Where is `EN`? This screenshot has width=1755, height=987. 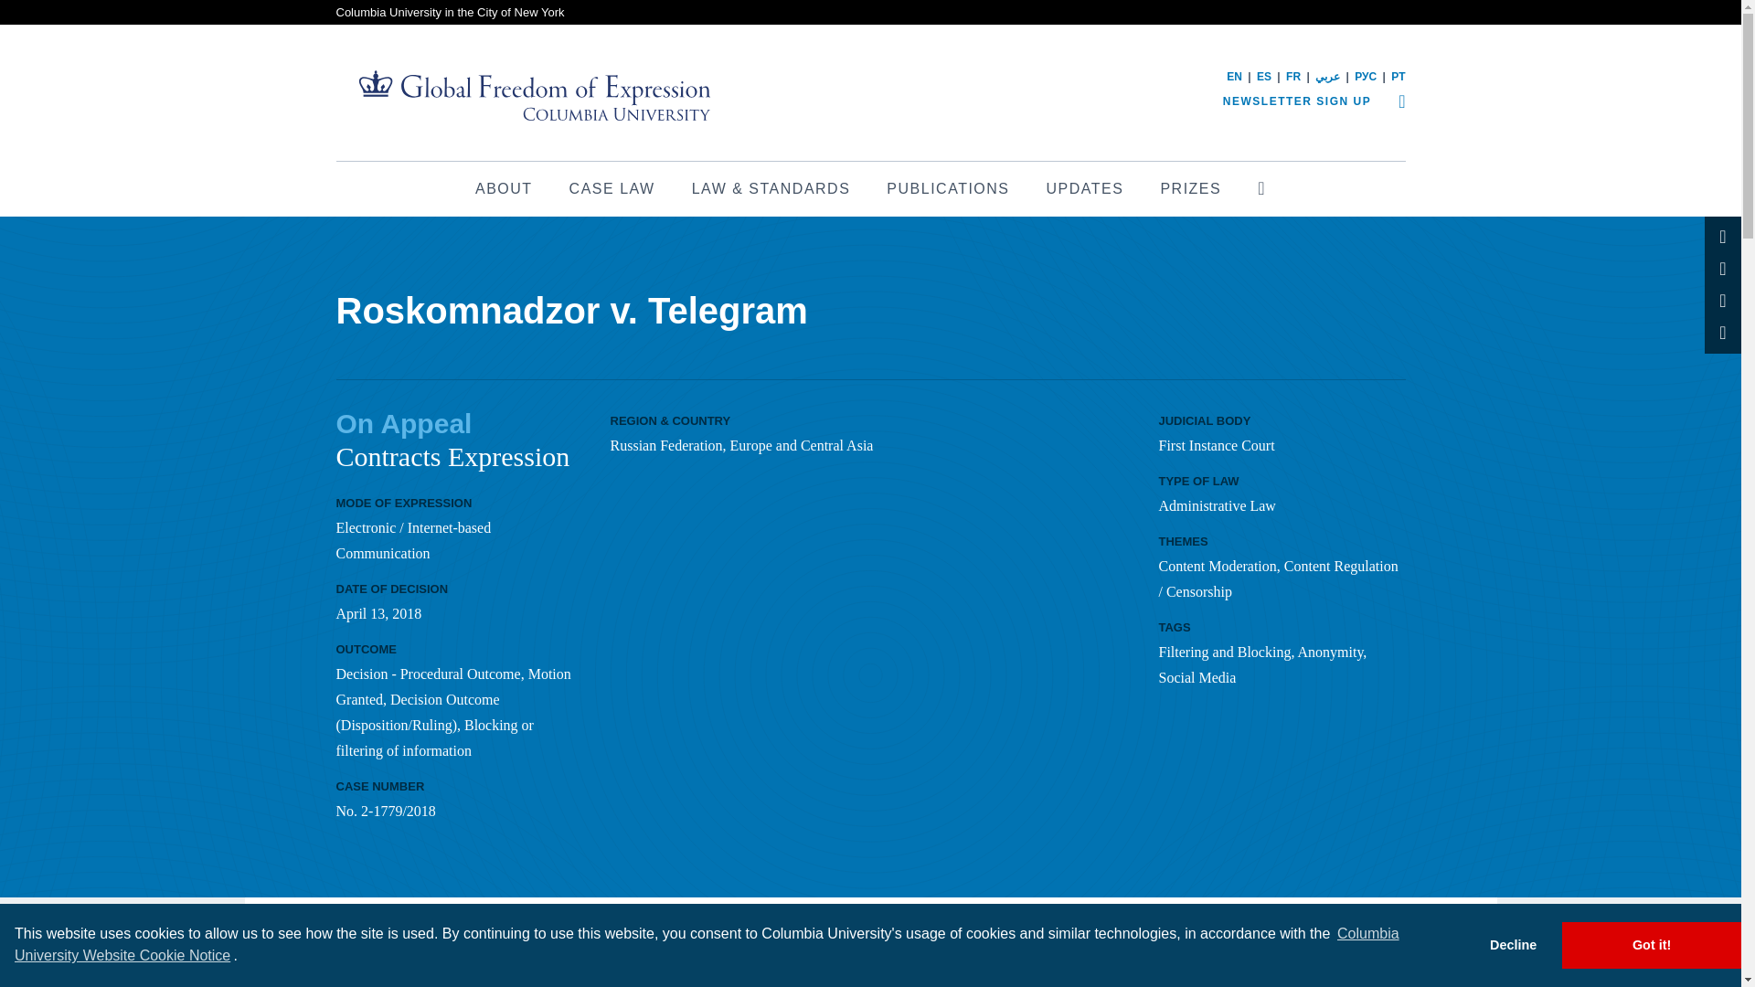 EN is located at coordinates (1234, 76).